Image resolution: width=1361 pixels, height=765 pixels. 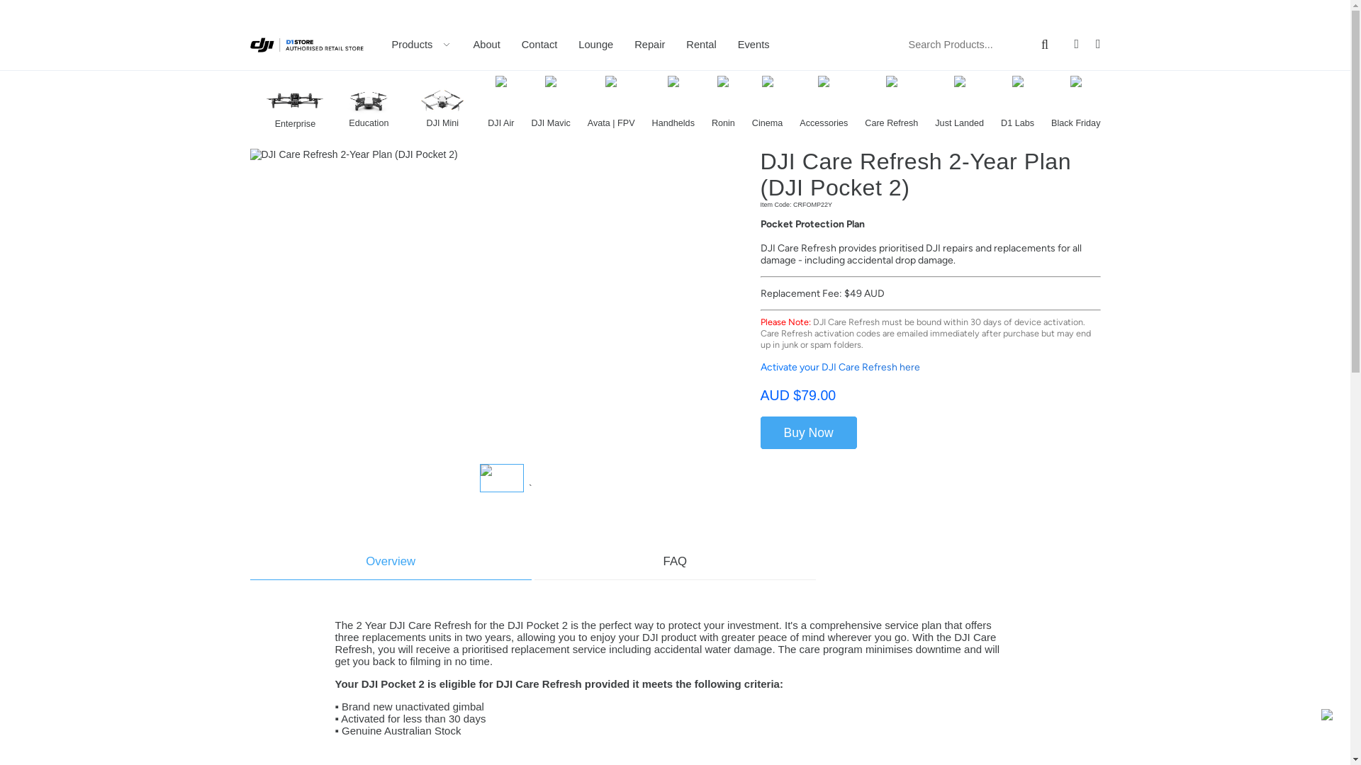 I want to click on Repair, so click(x=649, y=45).